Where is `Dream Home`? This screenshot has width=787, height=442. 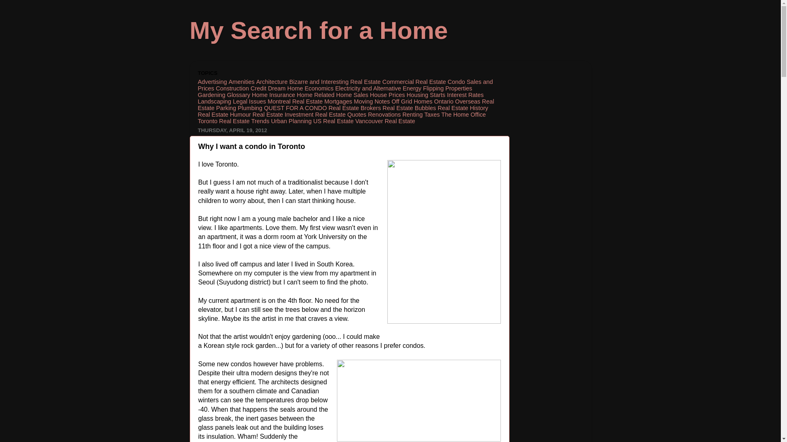
Dream Home is located at coordinates (285, 88).